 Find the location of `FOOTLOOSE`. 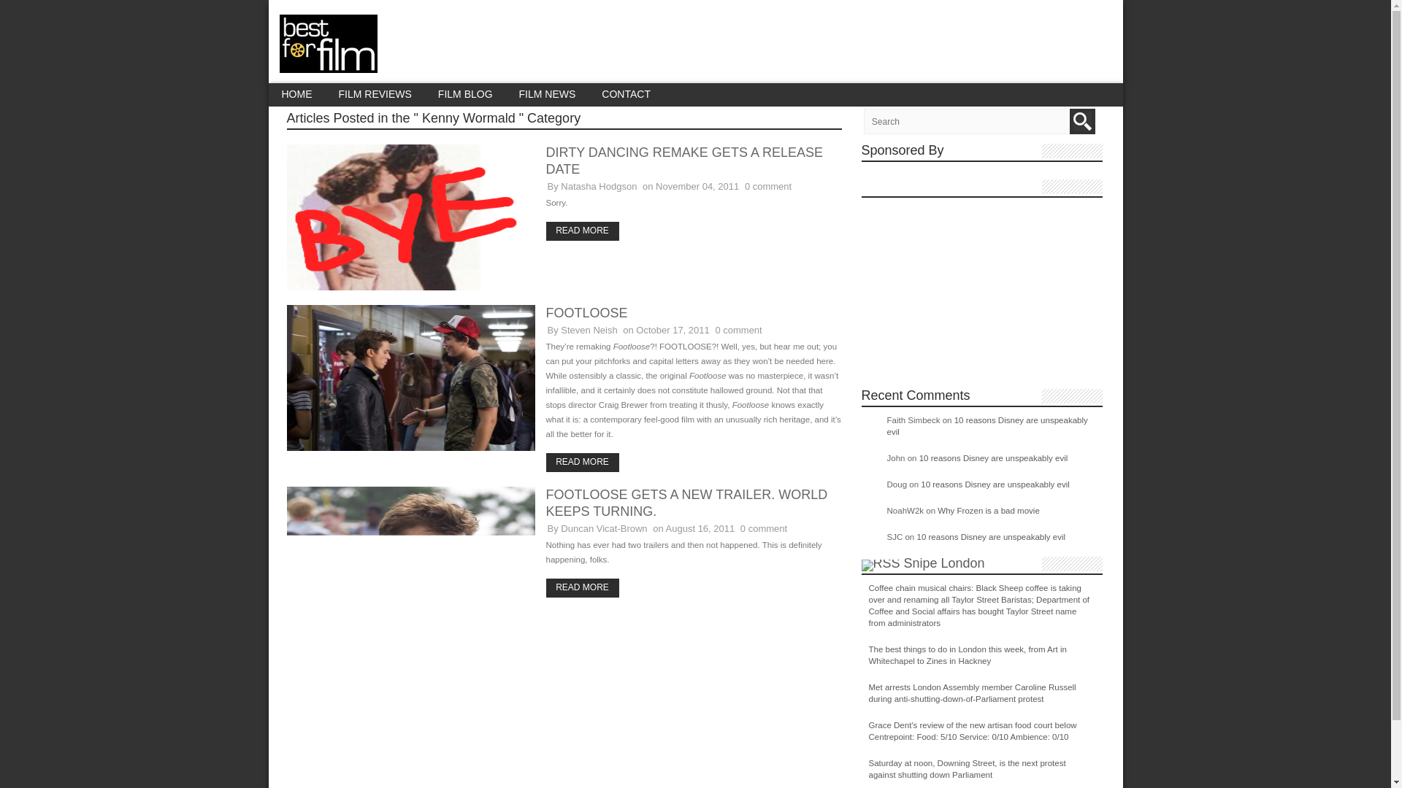

FOOTLOOSE is located at coordinates (587, 312).